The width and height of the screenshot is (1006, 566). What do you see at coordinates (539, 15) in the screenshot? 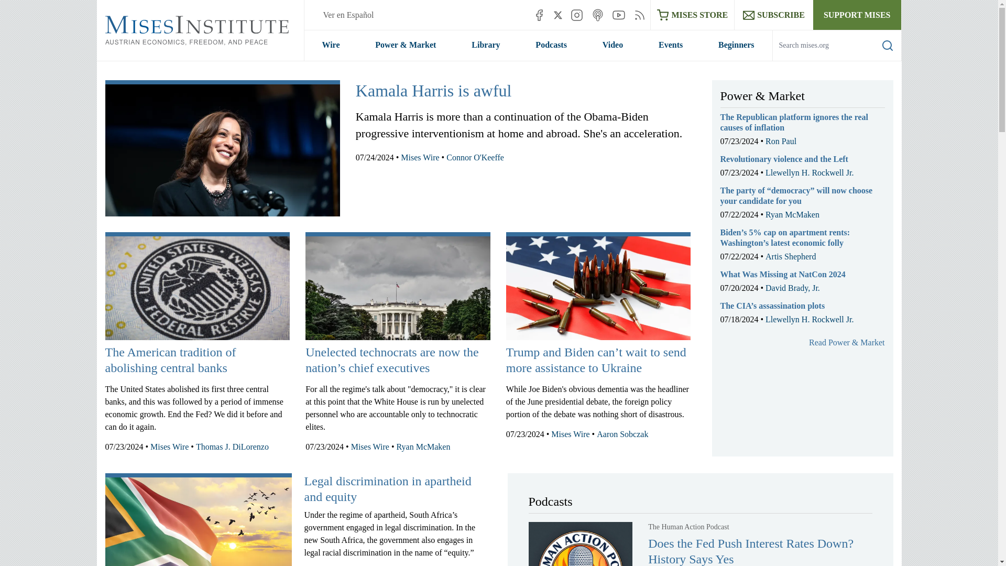
I see `Mises Facebook` at bounding box center [539, 15].